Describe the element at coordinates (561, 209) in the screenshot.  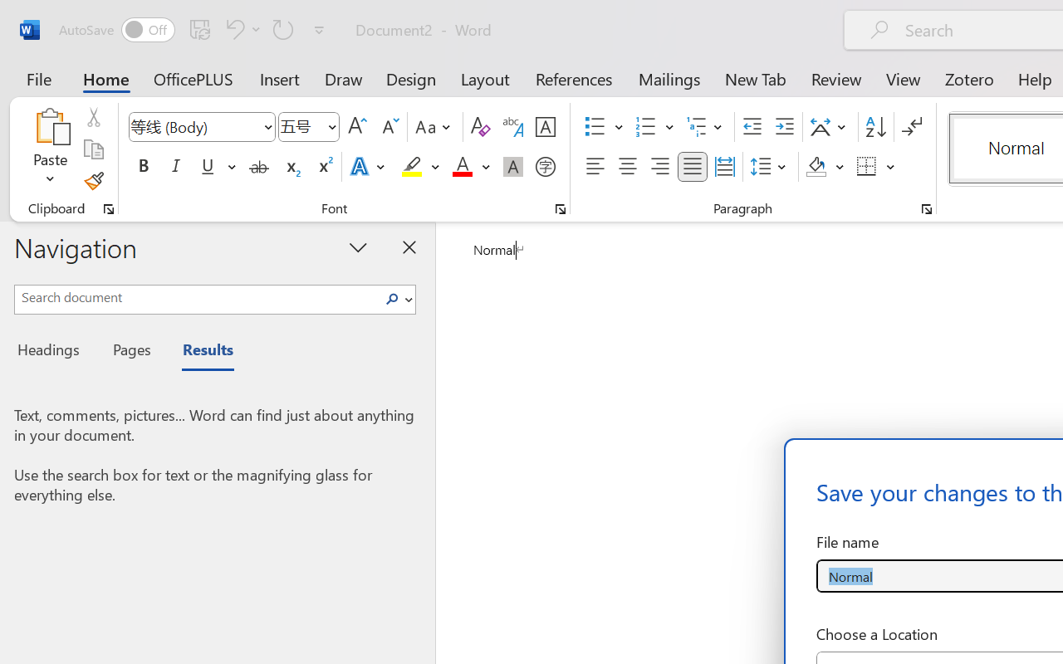
I see `Font...` at that location.